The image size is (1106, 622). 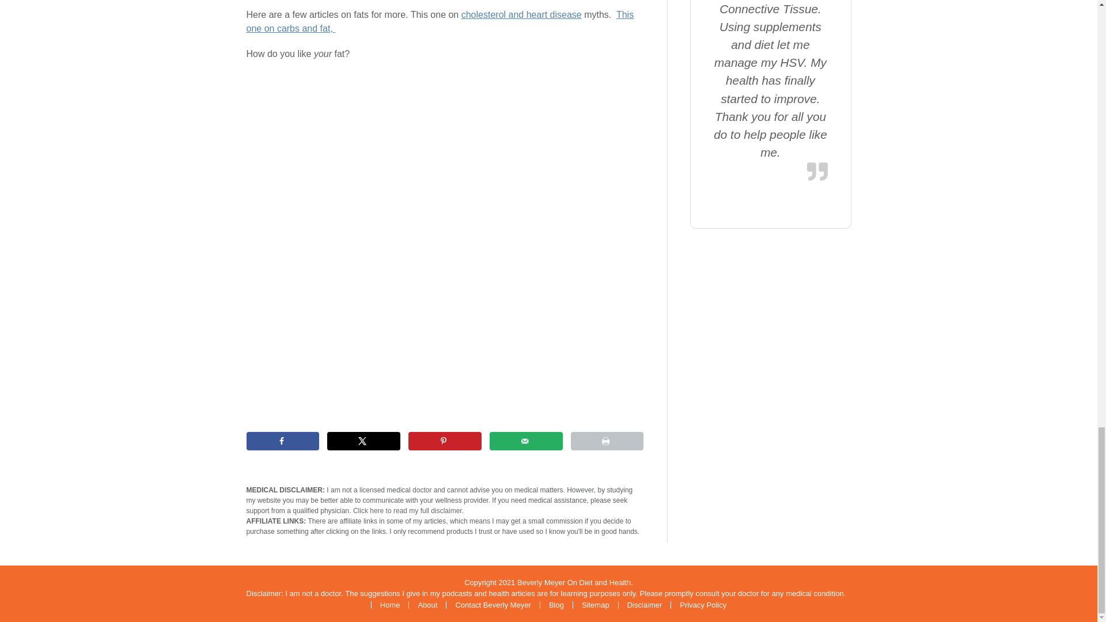 I want to click on Contact Beverly Meyer, so click(x=492, y=605).